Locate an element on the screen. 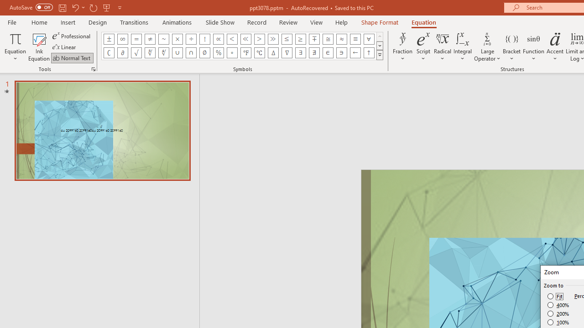 Image resolution: width=584 pixels, height=328 pixels. Equation Symbol Factorial is located at coordinates (204, 39).